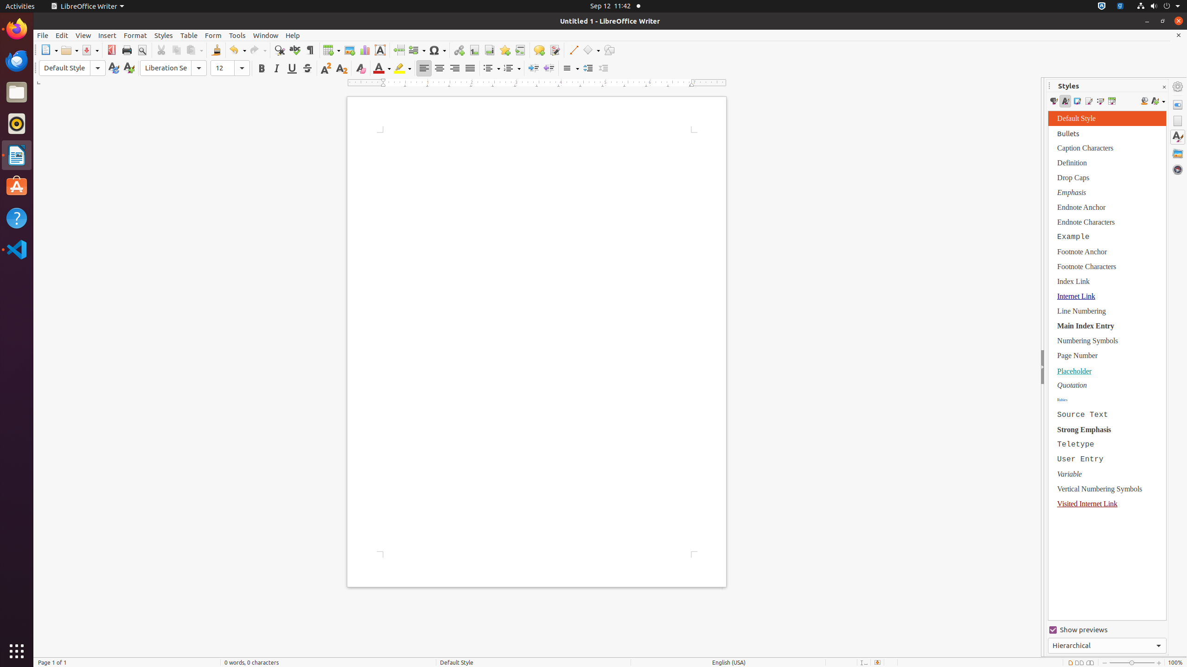 The width and height of the screenshot is (1187, 667). Describe the element at coordinates (609, 50) in the screenshot. I see `Draw Functions` at that location.